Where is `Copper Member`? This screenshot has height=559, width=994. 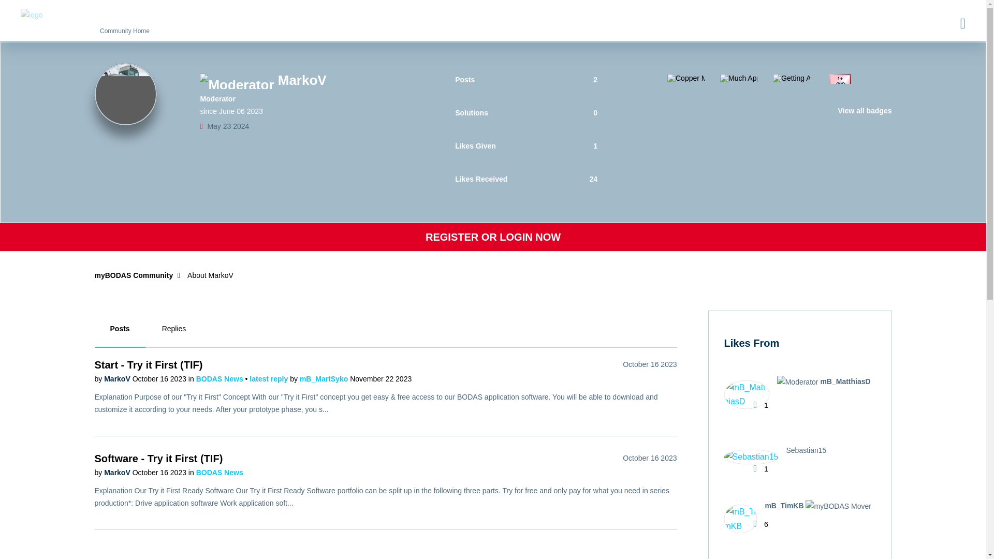
Copper Member is located at coordinates (685, 78).